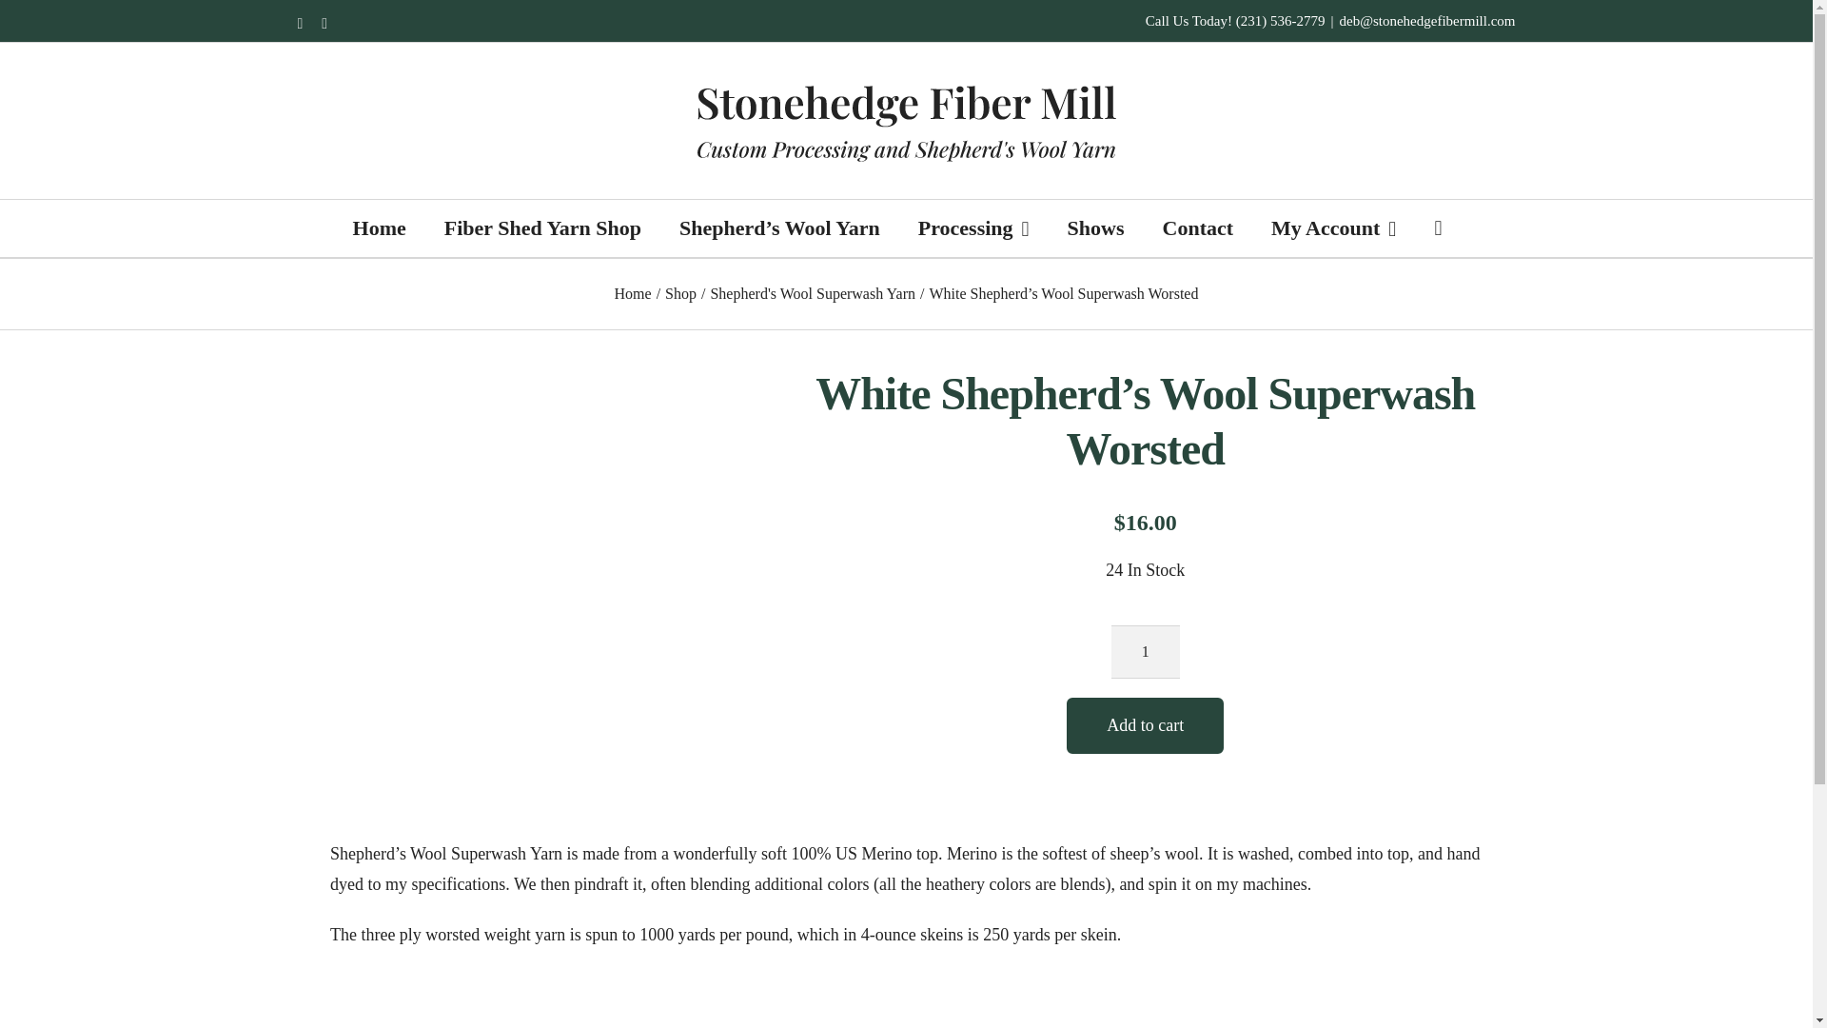 The width and height of the screenshot is (1827, 1028). What do you see at coordinates (1333, 228) in the screenshot?
I see `My Account` at bounding box center [1333, 228].